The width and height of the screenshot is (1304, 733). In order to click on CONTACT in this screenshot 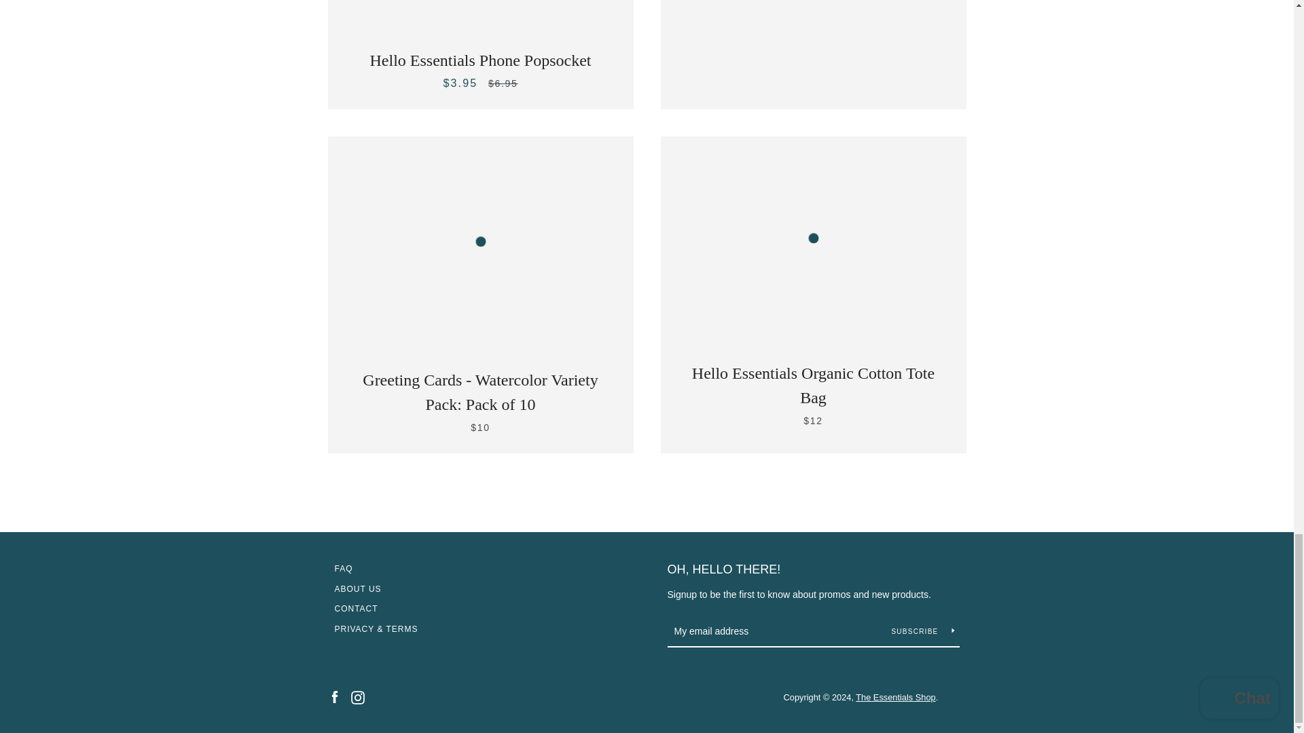, I will do `click(356, 608)`.